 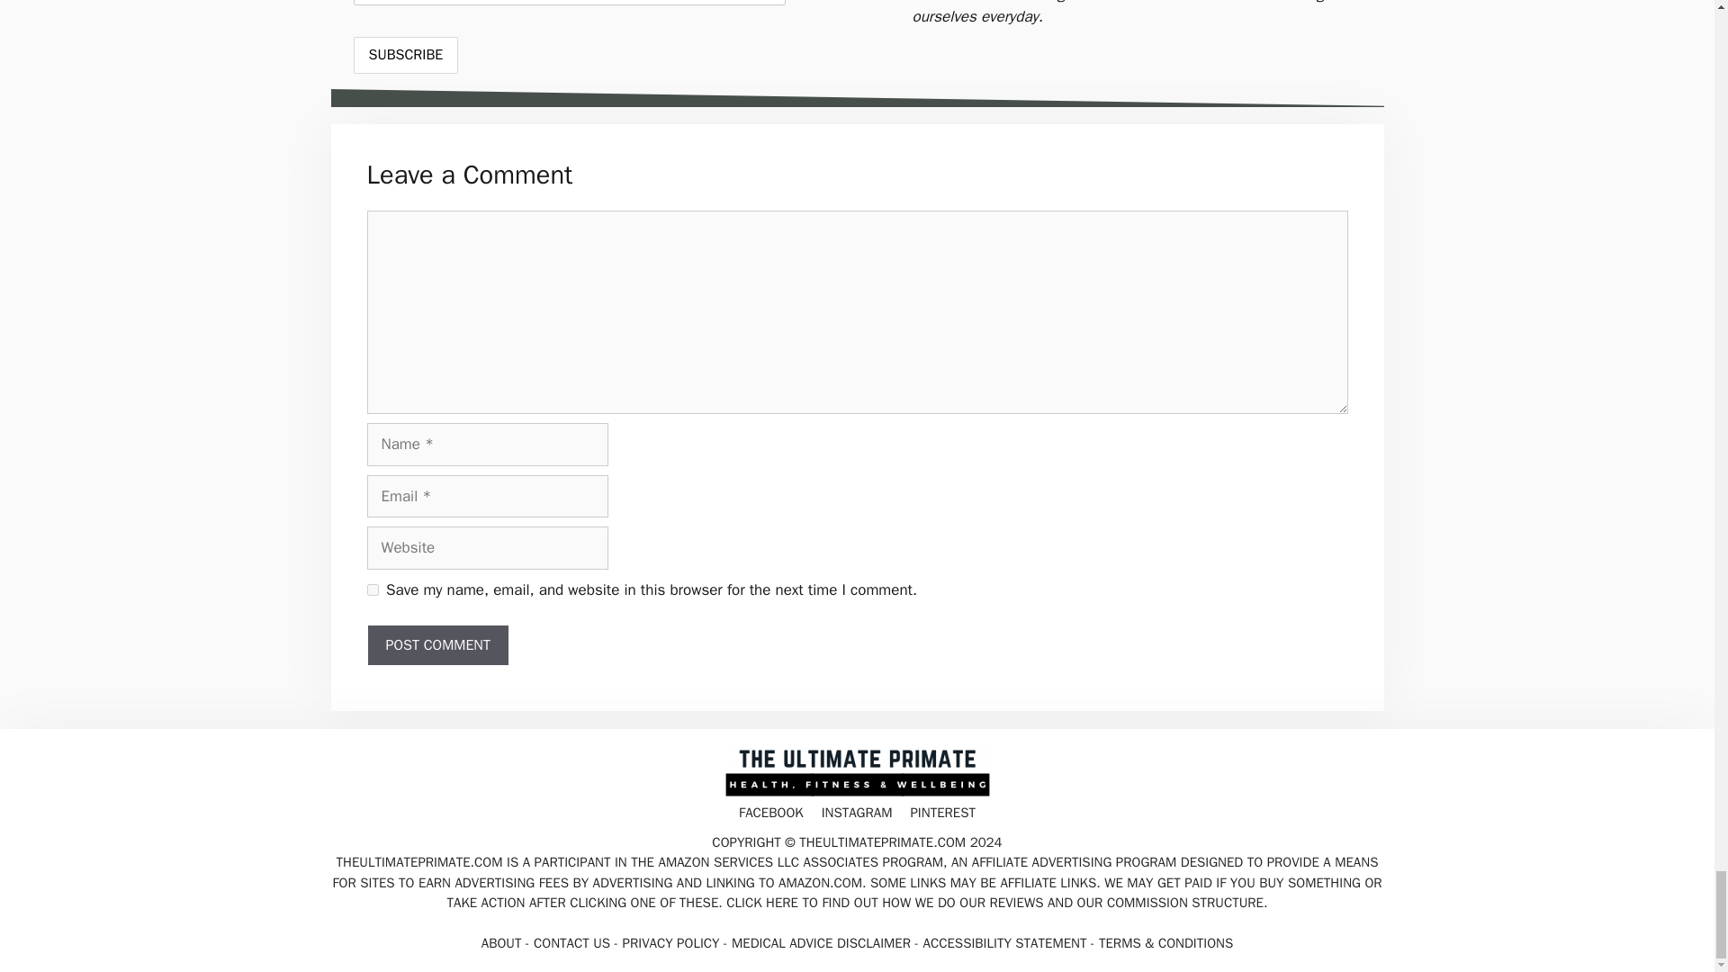 What do you see at coordinates (437, 644) in the screenshot?
I see `Post Comment` at bounding box center [437, 644].